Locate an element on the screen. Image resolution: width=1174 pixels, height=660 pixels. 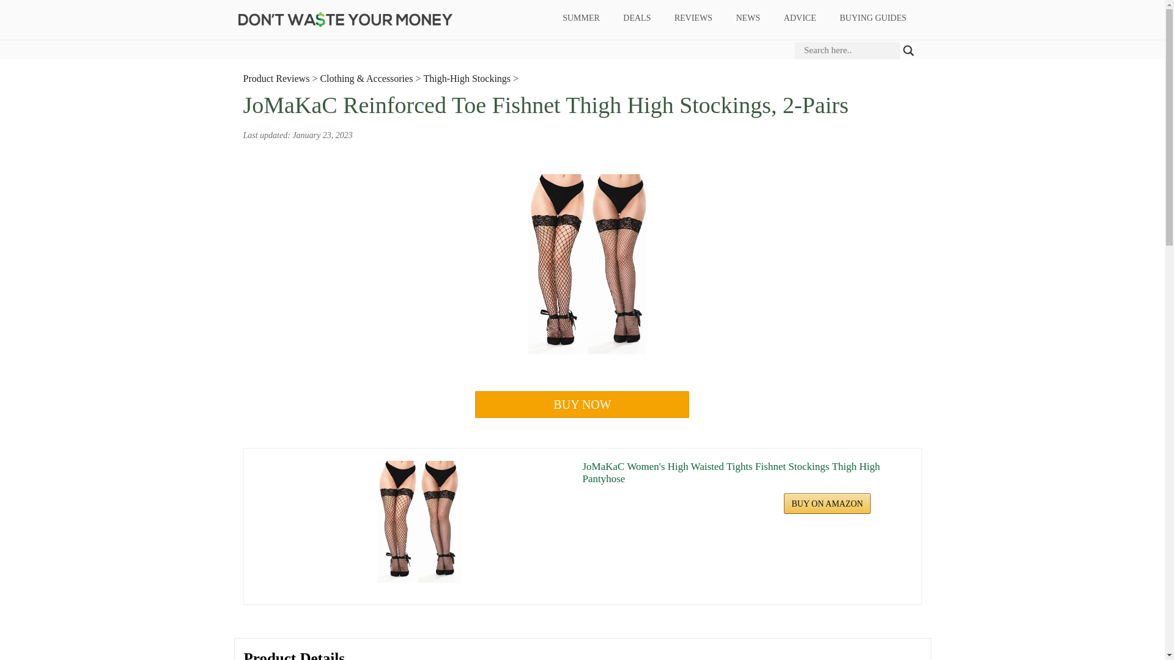
DEALS is located at coordinates (637, 18).